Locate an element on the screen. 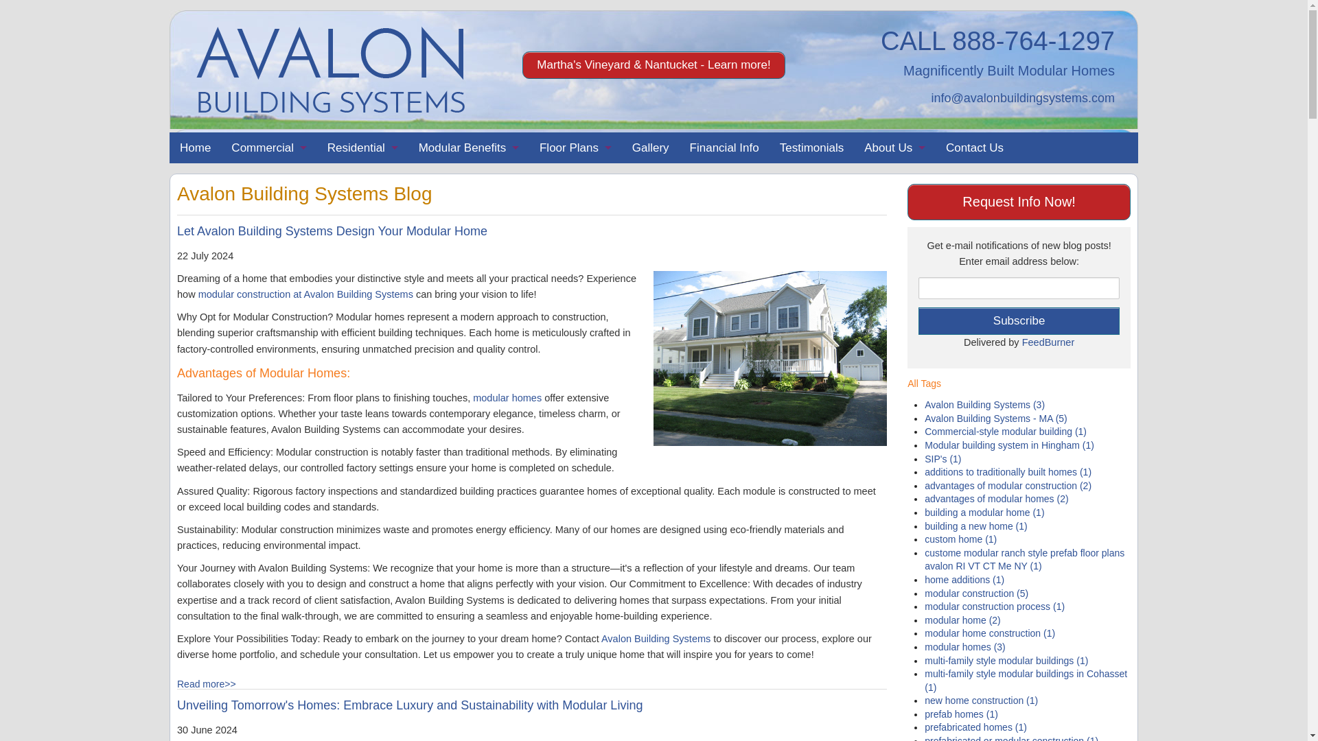 This screenshot has height=741, width=1318. Residential is located at coordinates (362, 148).